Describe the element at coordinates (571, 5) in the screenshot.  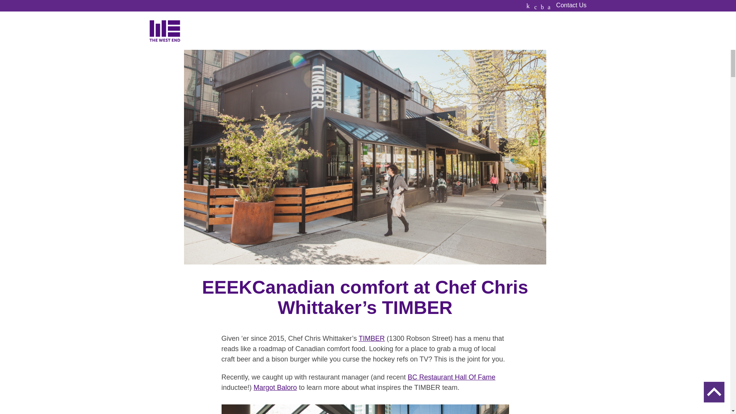
I see `Contact Us` at that location.